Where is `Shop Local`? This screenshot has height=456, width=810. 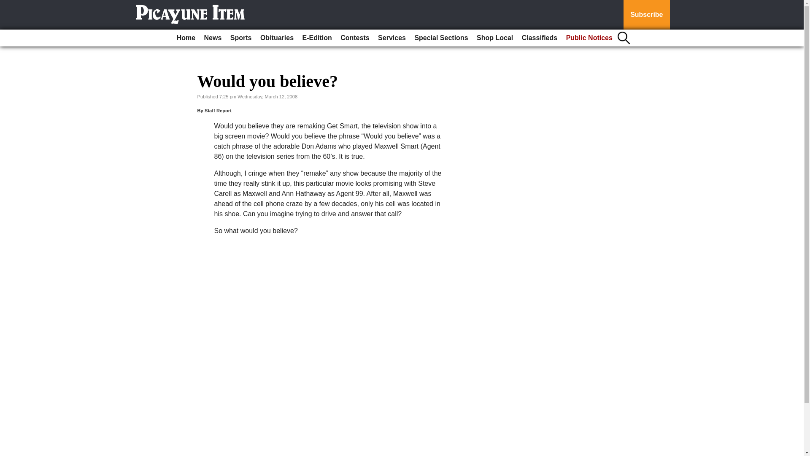
Shop Local is located at coordinates (494, 38).